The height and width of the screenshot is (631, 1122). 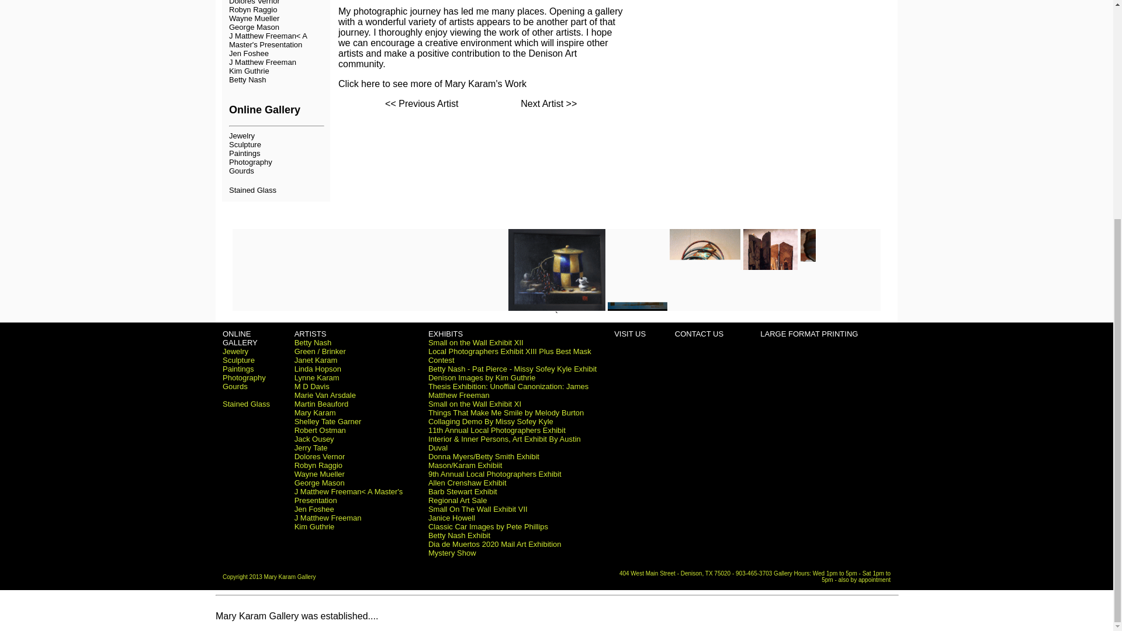 What do you see at coordinates (262, 62) in the screenshot?
I see `J Matthew Freeman` at bounding box center [262, 62].